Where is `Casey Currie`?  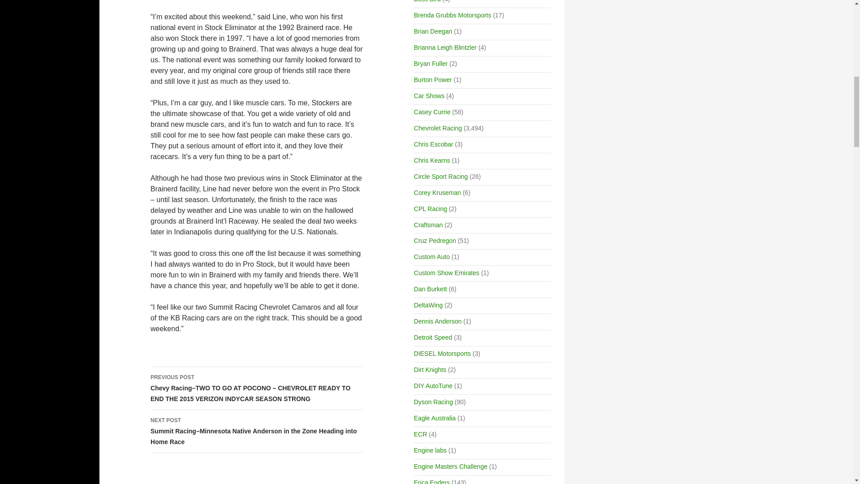 Casey Currie is located at coordinates (432, 112).